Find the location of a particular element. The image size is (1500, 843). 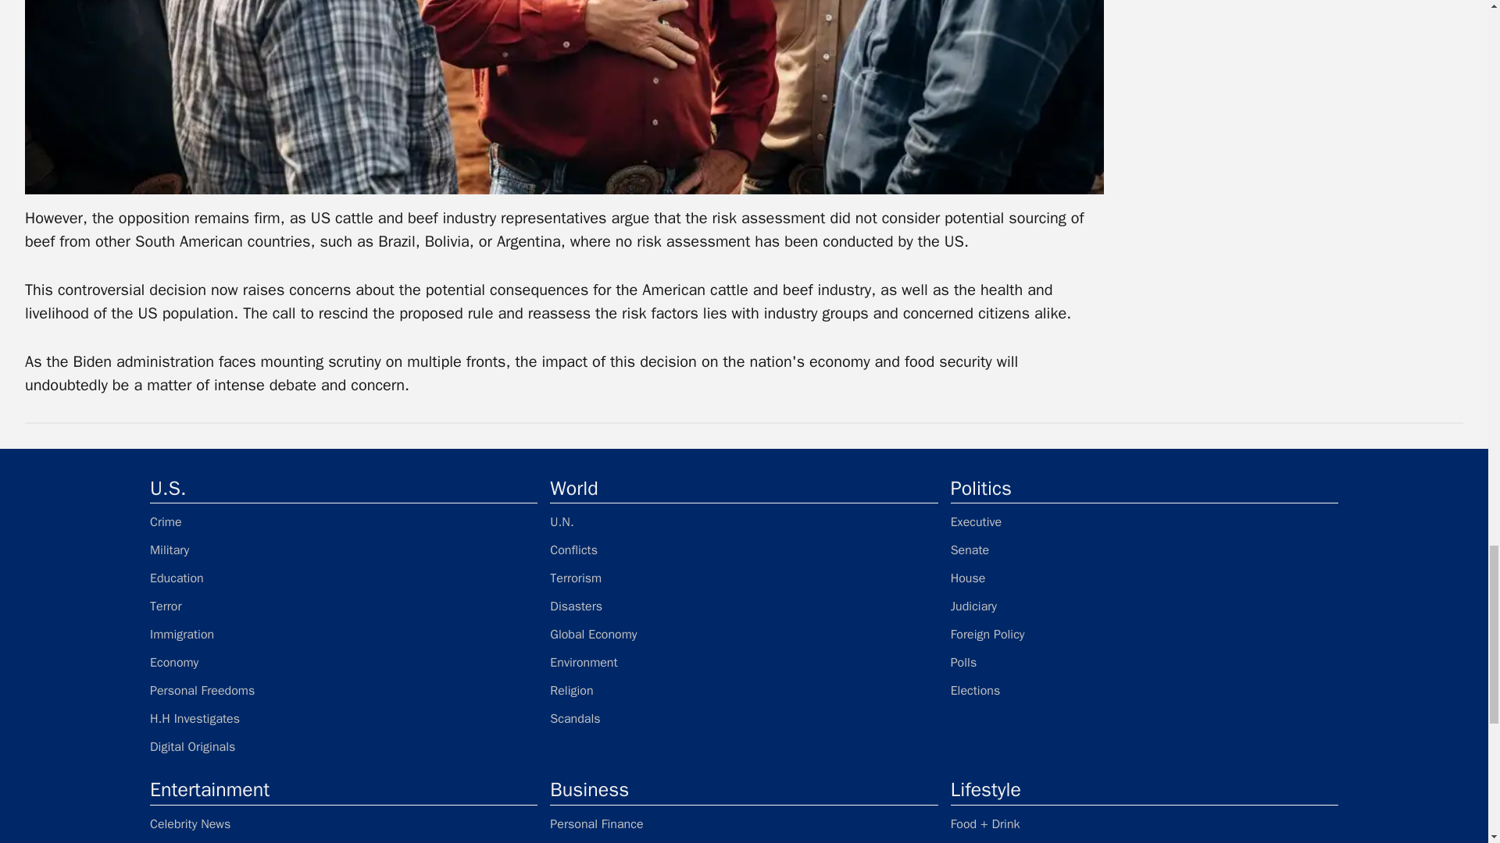

U.N. is located at coordinates (744, 521).